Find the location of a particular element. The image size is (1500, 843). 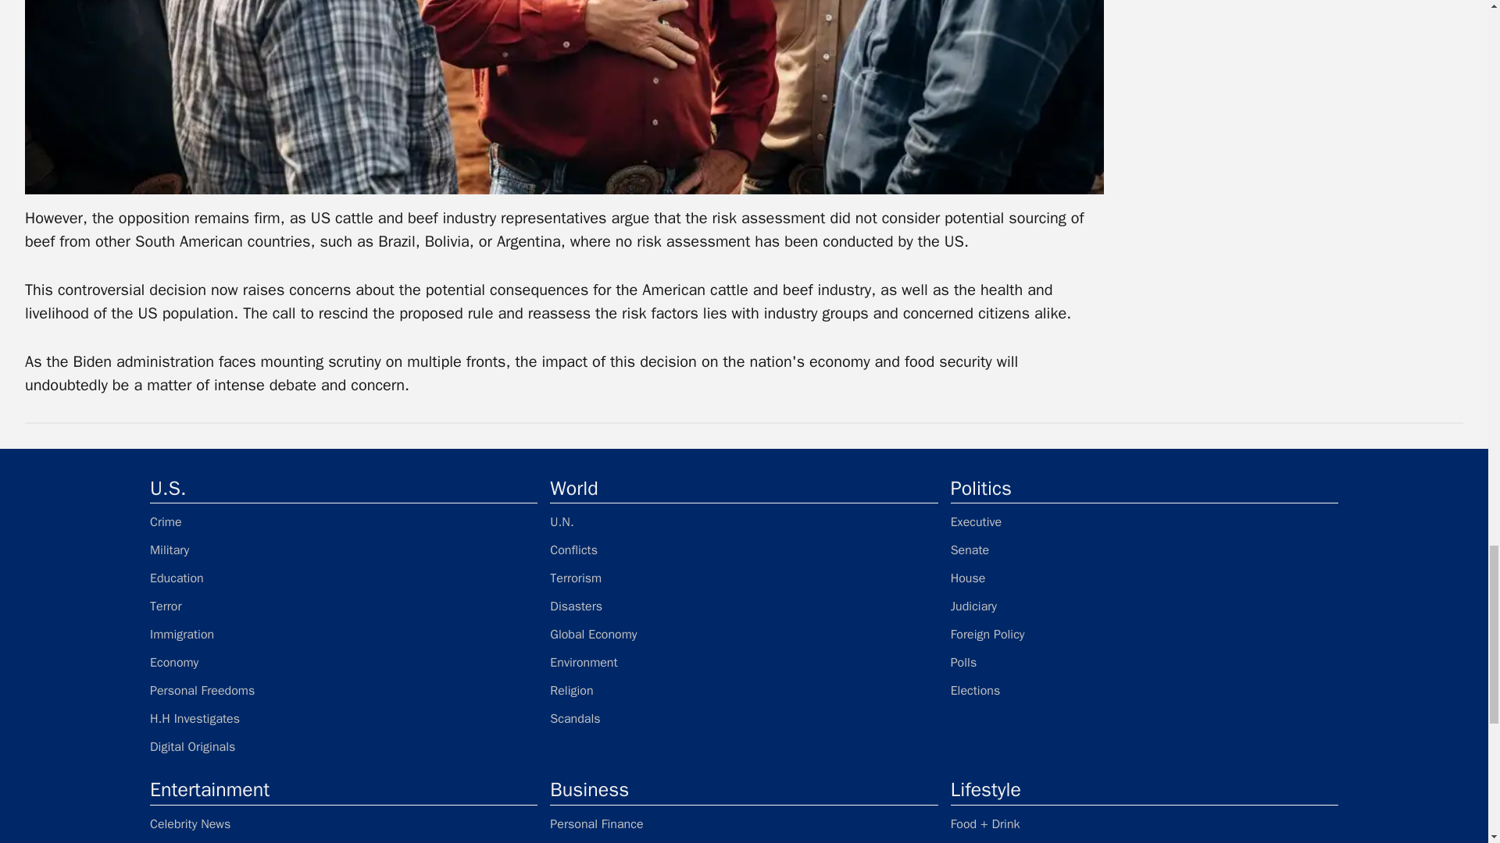

U.N. is located at coordinates (744, 521).